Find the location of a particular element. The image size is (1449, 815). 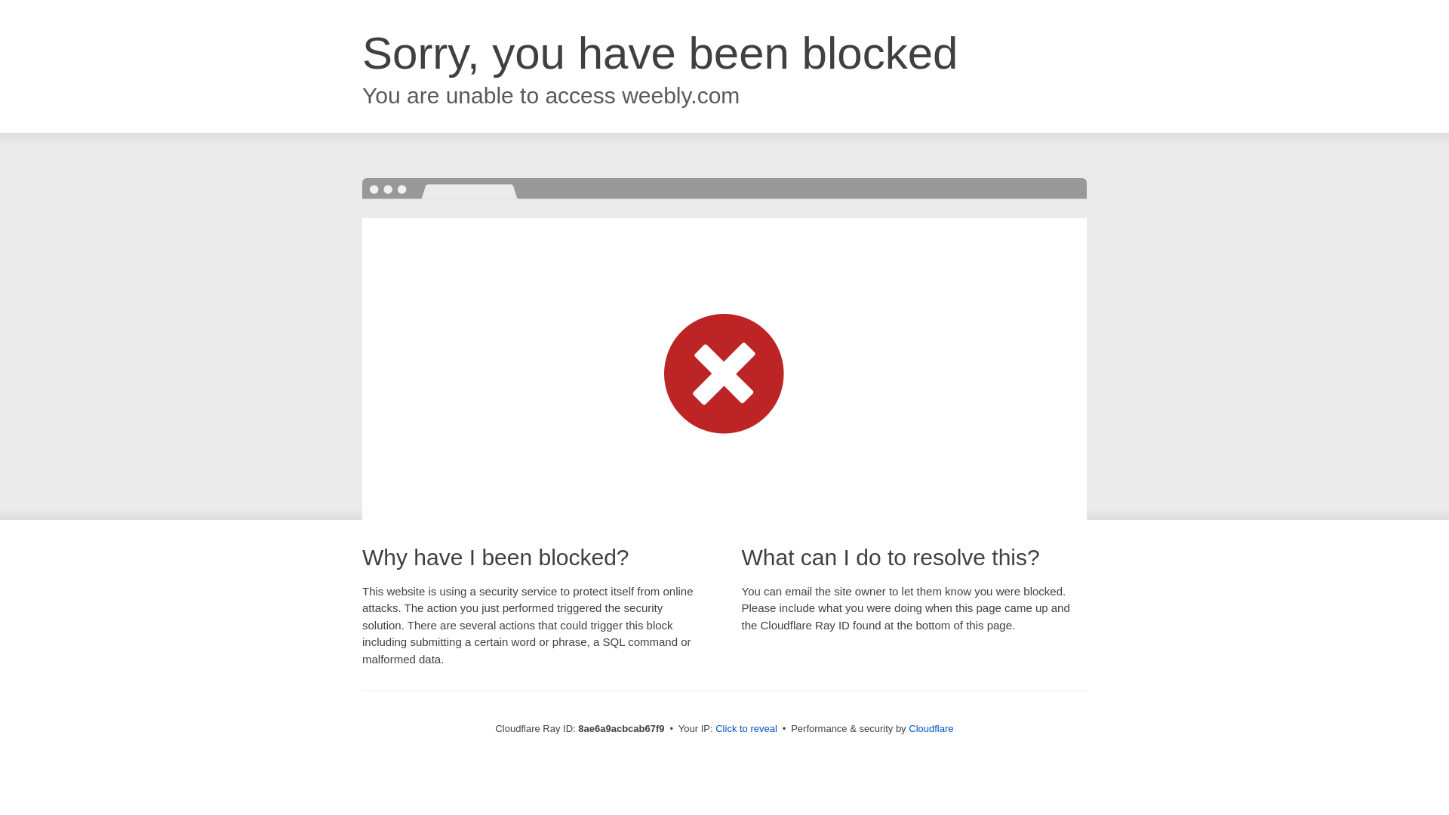

Click to reveal is located at coordinates (746, 729).